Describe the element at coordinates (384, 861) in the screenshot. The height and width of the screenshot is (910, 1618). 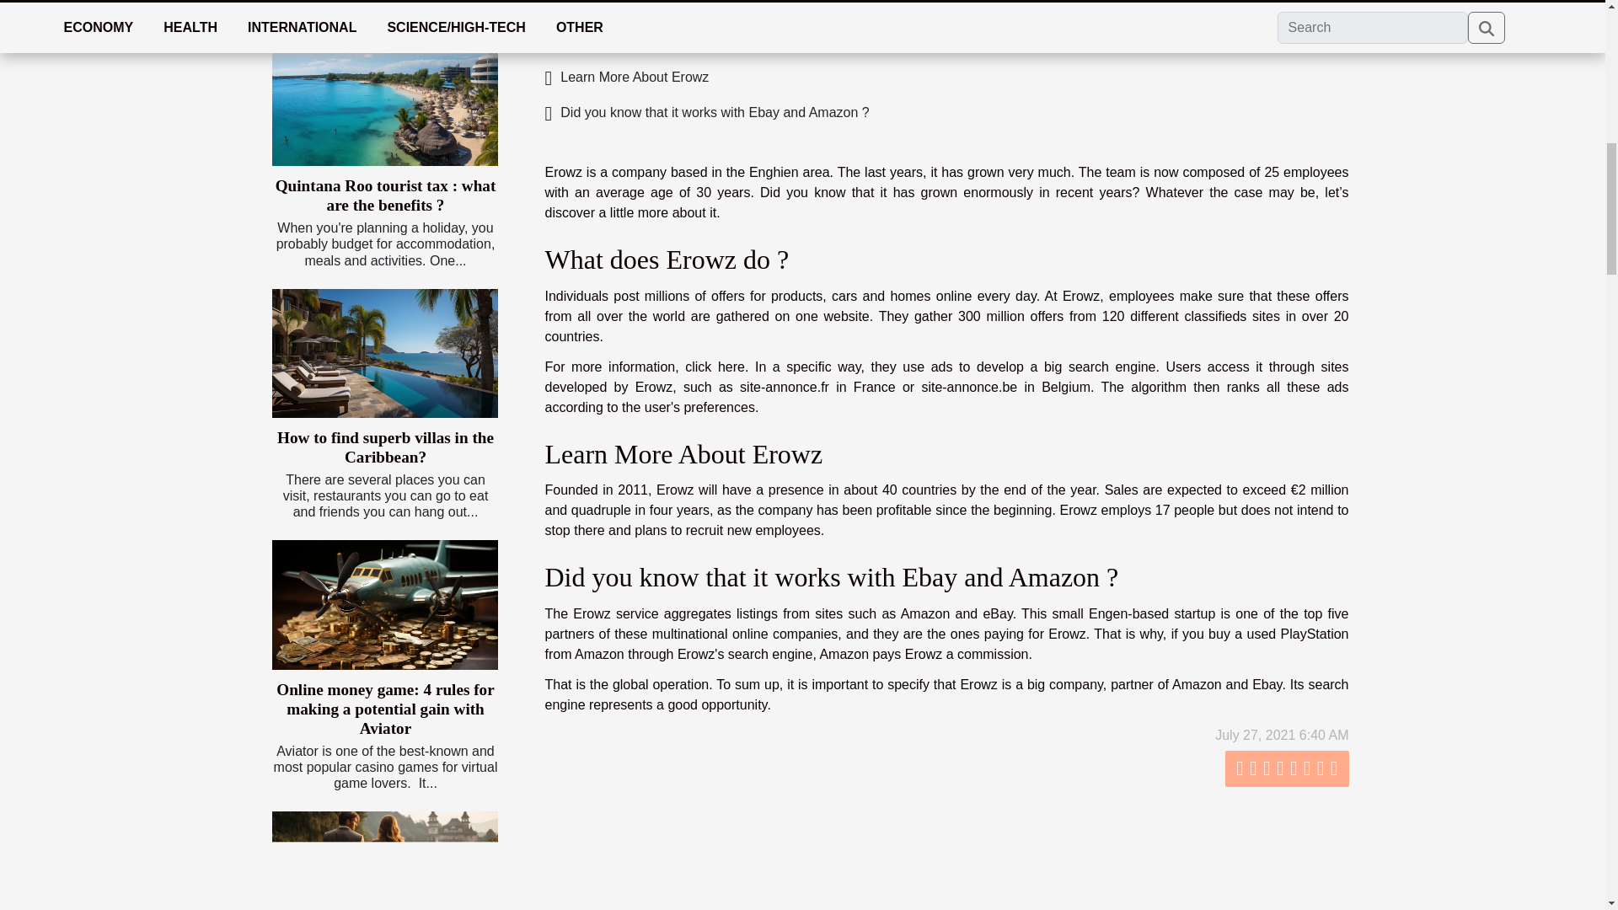
I see `Top 4 most beautiful countries for your wedding` at that location.